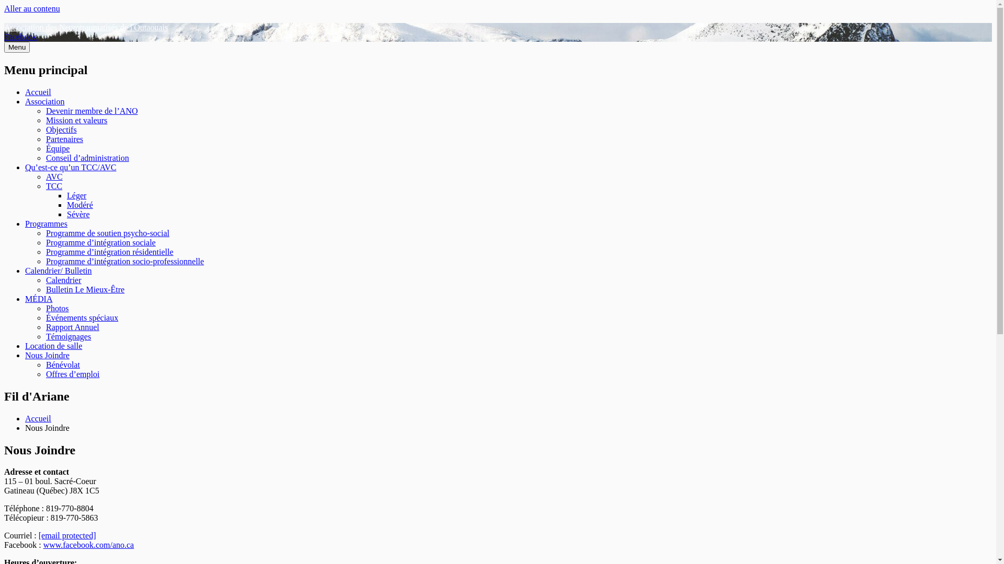 This screenshot has width=1004, height=564. Describe the element at coordinates (38, 419) in the screenshot. I see `Accueil` at that location.